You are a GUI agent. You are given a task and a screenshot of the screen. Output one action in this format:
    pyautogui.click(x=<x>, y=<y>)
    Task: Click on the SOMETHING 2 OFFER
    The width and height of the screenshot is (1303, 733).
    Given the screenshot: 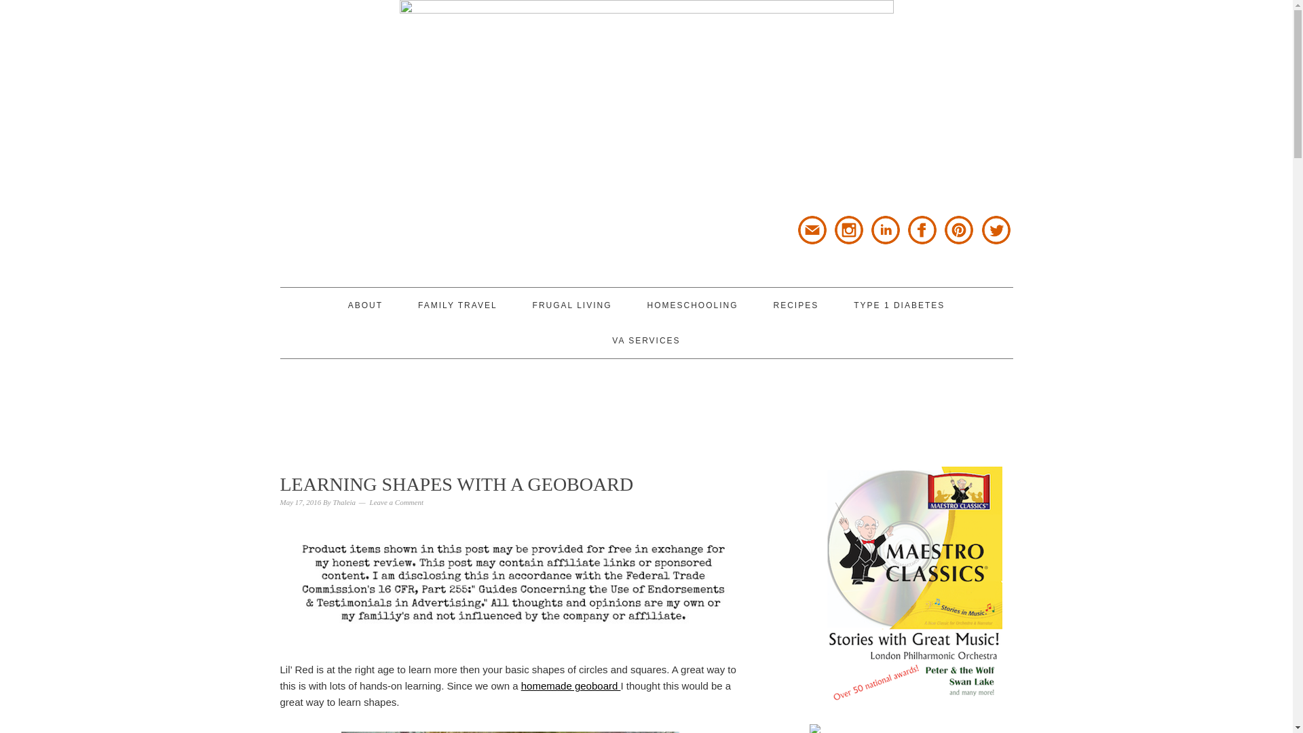 What is the action you would take?
    pyautogui.click(x=402, y=143)
    